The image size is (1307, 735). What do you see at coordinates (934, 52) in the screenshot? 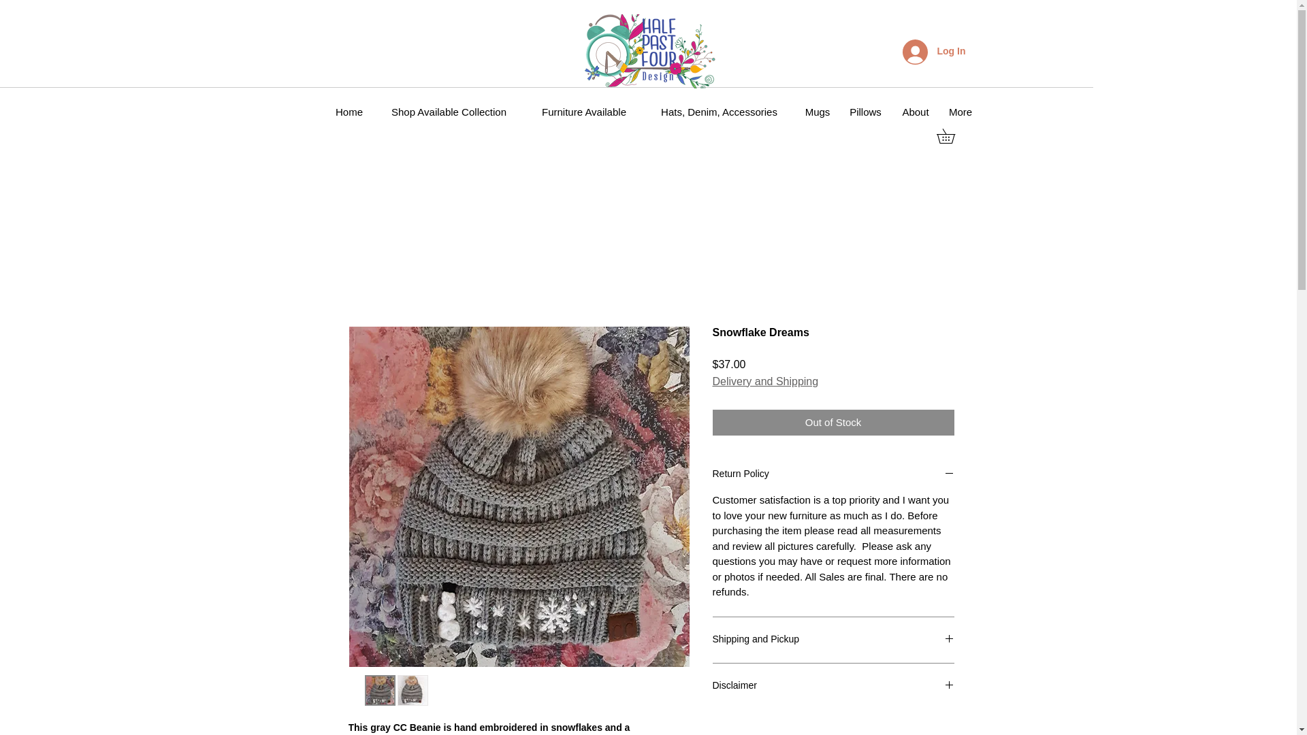
I see `Log In` at bounding box center [934, 52].